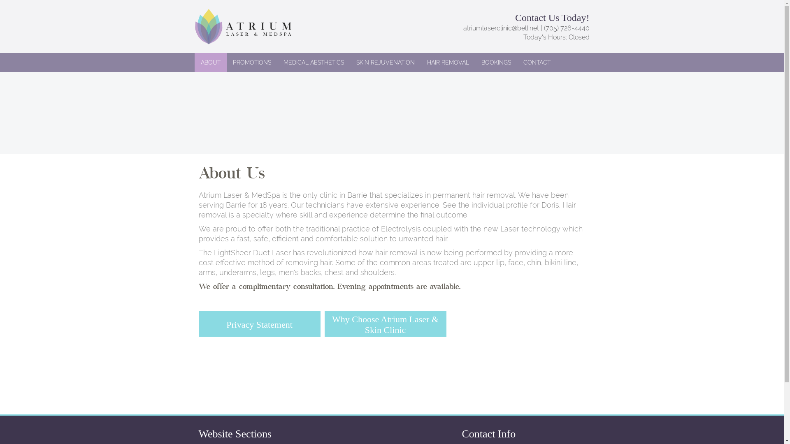  Describe the element at coordinates (579, 37) in the screenshot. I see `Closed` at that location.